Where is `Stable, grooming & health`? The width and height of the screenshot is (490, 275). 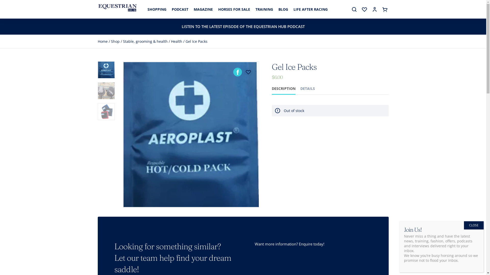 Stable, grooming & health is located at coordinates (145, 41).